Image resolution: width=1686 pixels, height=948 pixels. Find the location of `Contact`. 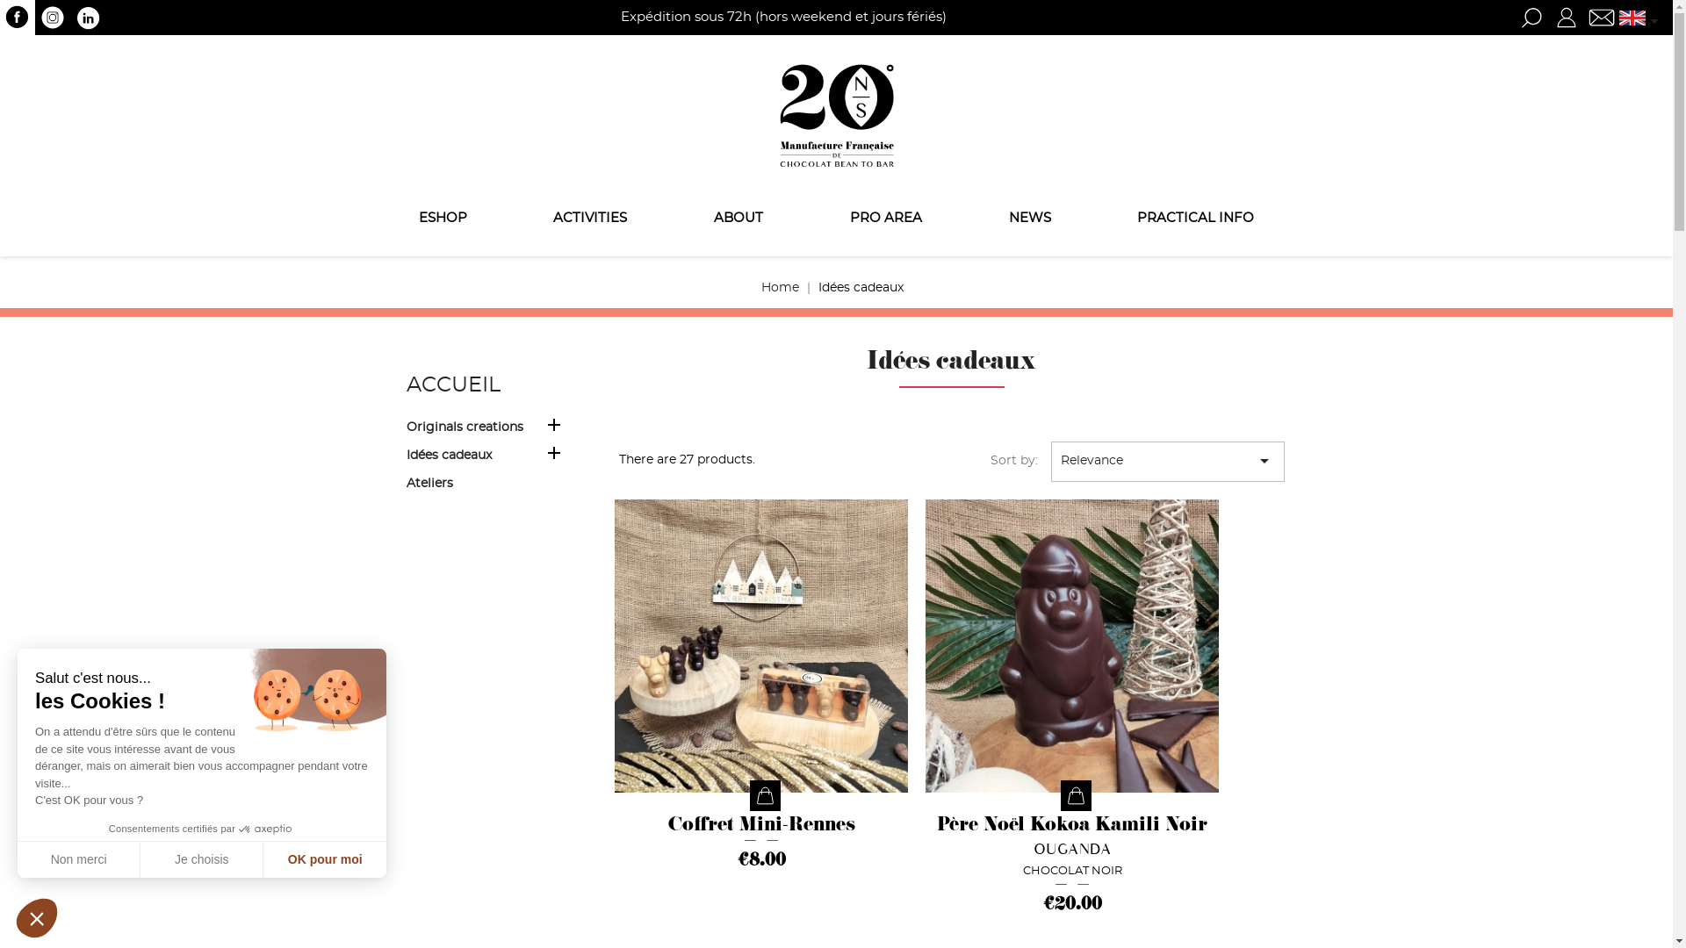

Contact is located at coordinates (1602, 18).